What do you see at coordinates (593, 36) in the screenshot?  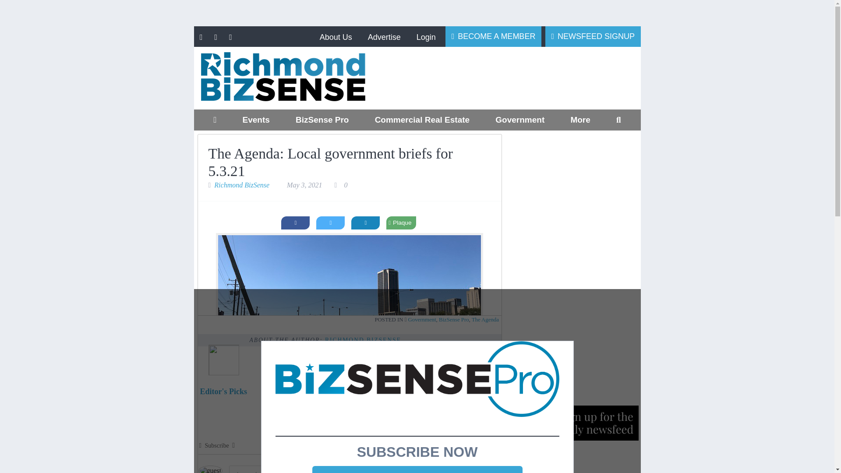 I see `NEWSFEED SIGNUP` at bounding box center [593, 36].